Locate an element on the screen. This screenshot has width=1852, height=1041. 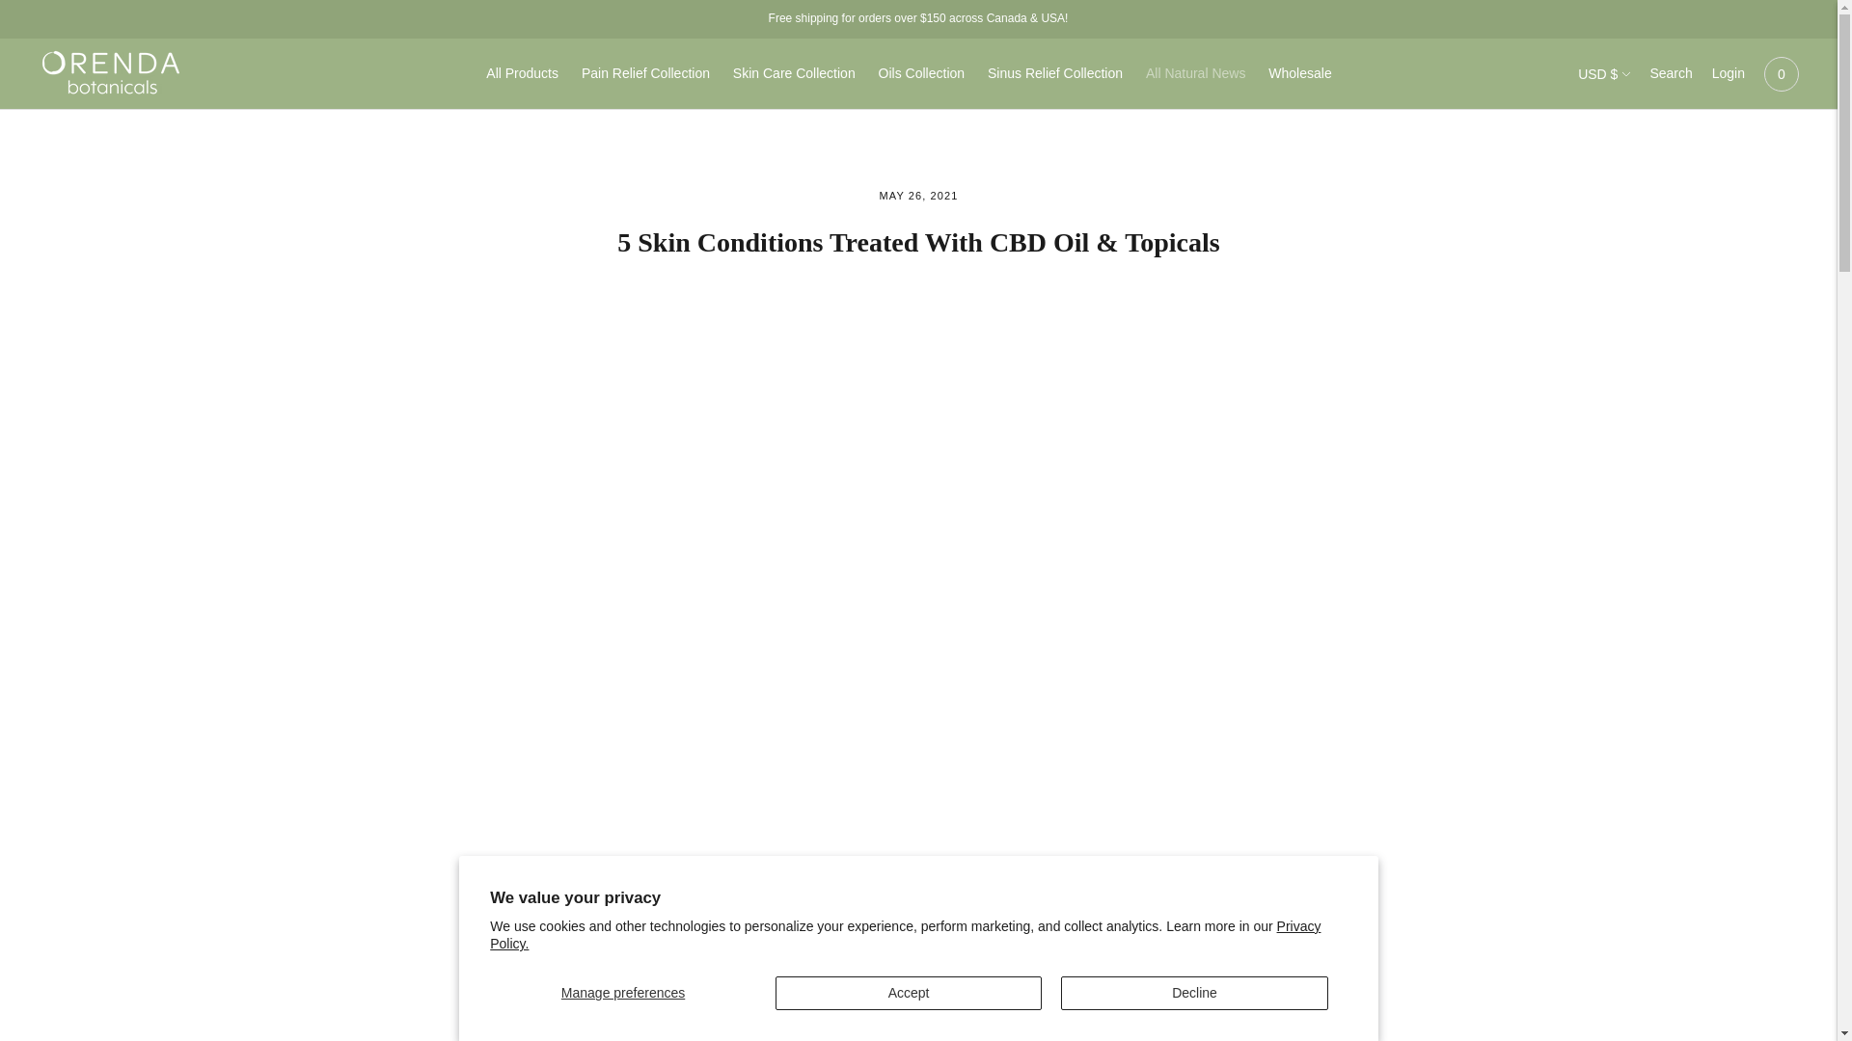
Wholesale is located at coordinates (1300, 73).